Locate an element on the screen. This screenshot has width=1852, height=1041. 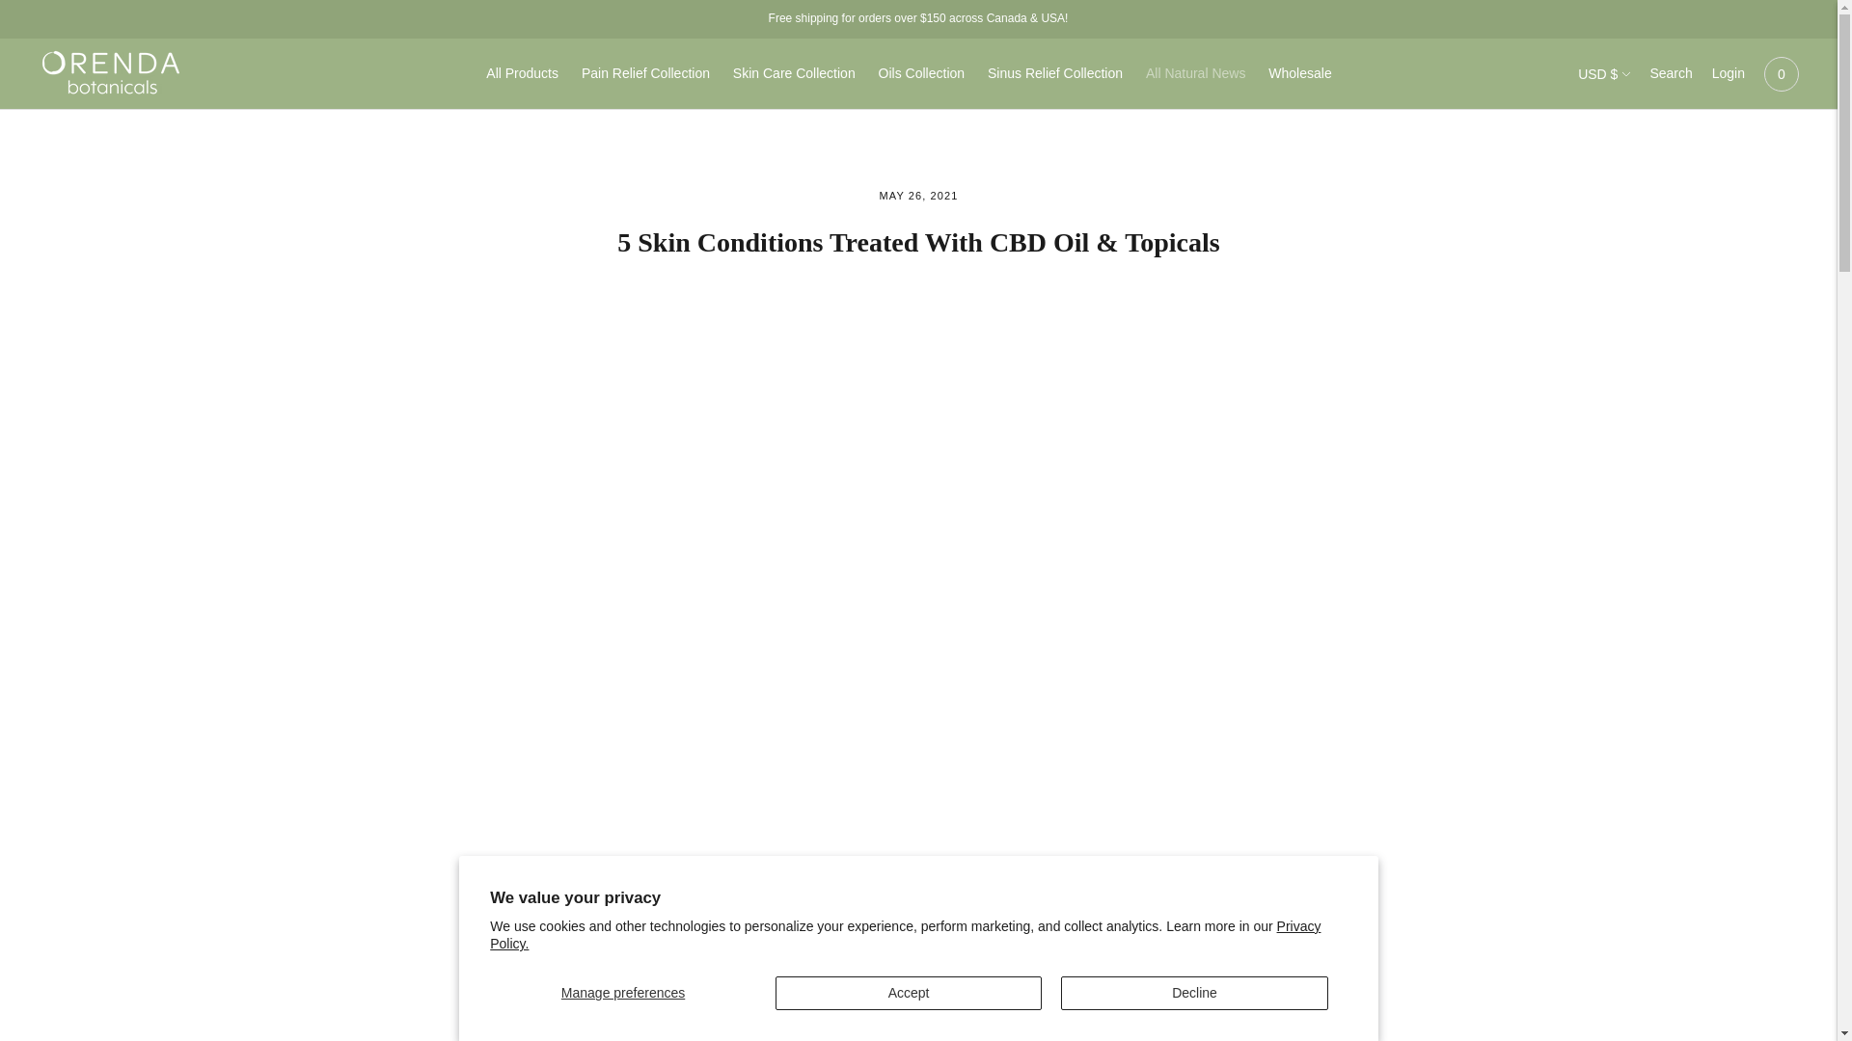
Wholesale is located at coordinates (1300, 73).